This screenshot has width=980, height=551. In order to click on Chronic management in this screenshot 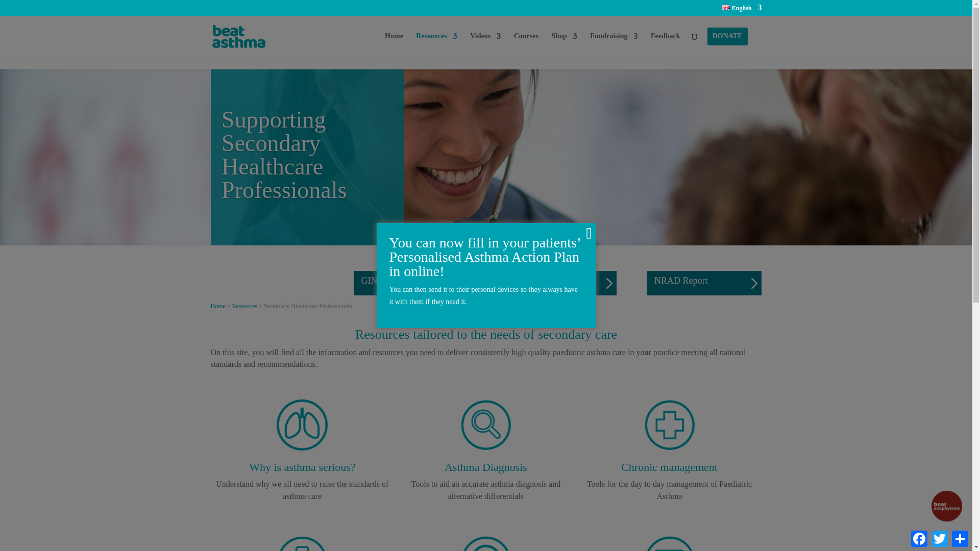, I will do `click(669, 447)`.